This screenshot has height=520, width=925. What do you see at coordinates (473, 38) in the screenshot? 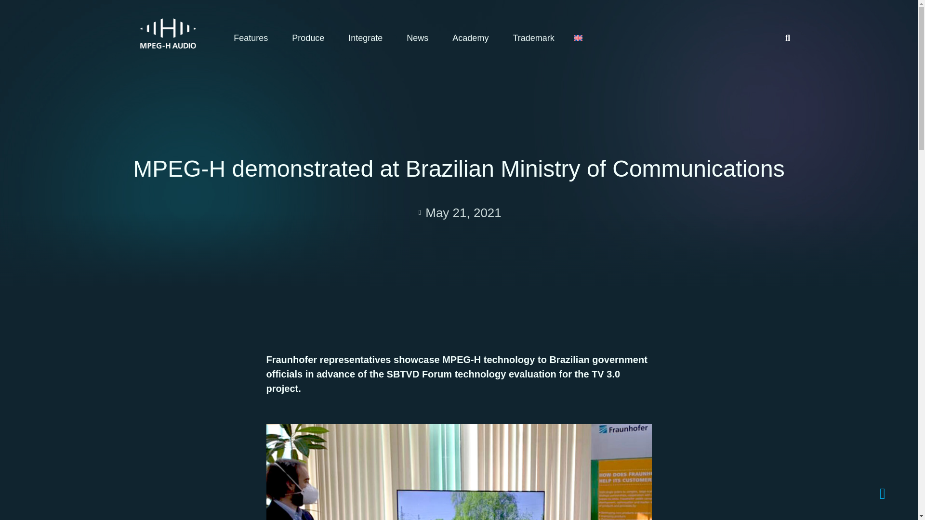
I see `Academy` at bounding box center [473, 38].